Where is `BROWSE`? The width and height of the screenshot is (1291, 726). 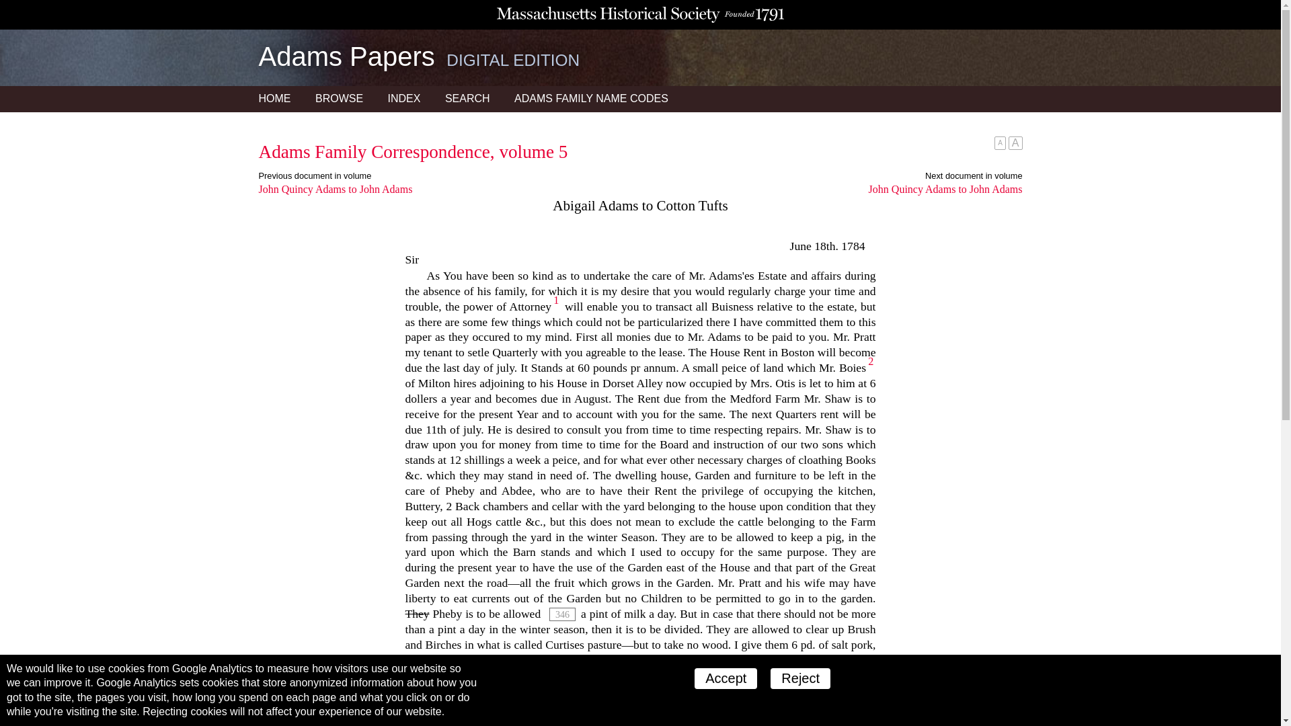 BROWSE is located at coordinates (339, 99).